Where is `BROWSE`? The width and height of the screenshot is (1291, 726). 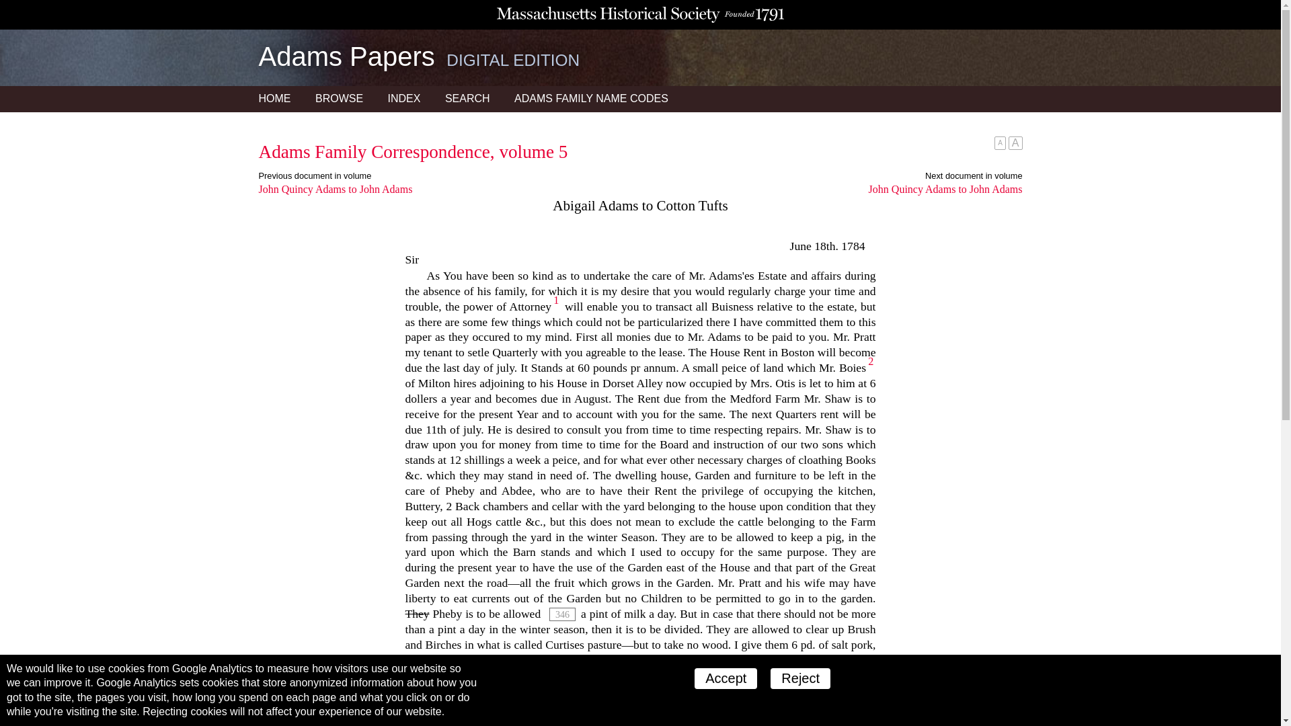 BROWSE is located at coordinates (339, 99).